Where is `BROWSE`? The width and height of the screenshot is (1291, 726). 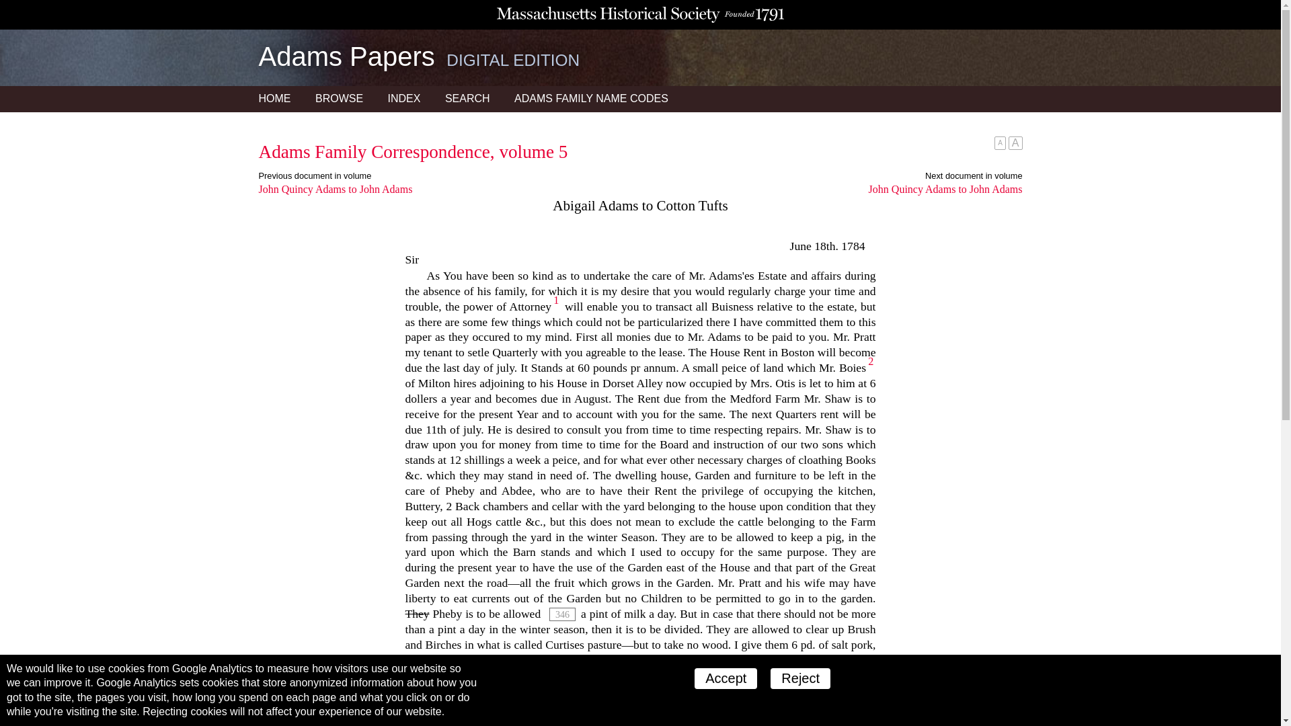 BROWSE is located at coordinates (339, 99).